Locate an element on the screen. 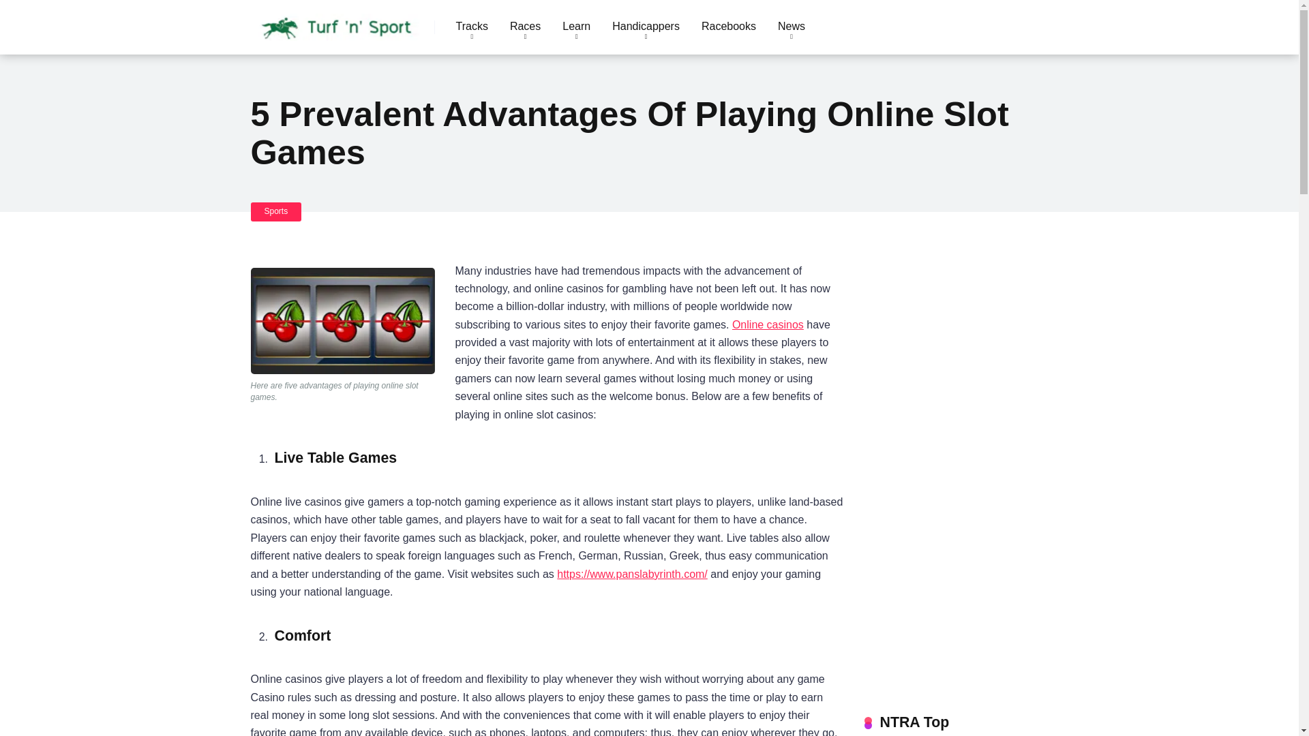  Races is located at coordinates (525, 27).